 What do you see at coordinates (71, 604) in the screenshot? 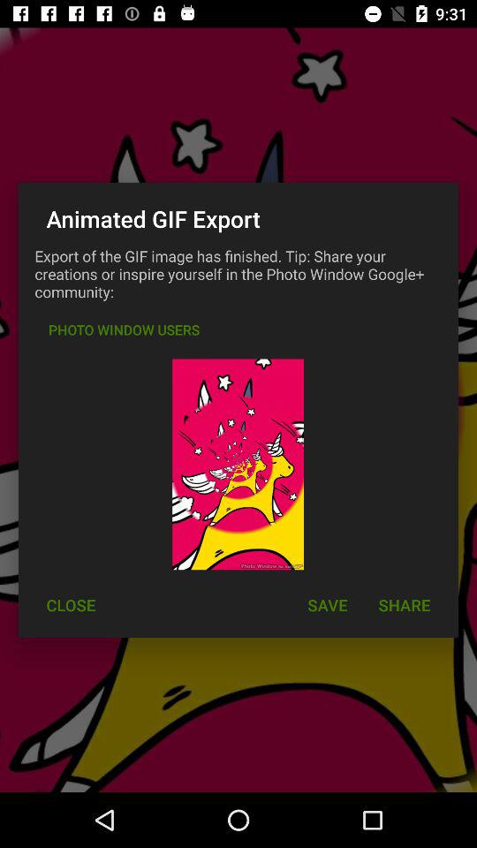
I see `choose icon below photo window users icon` at bounding box center [71, 604].